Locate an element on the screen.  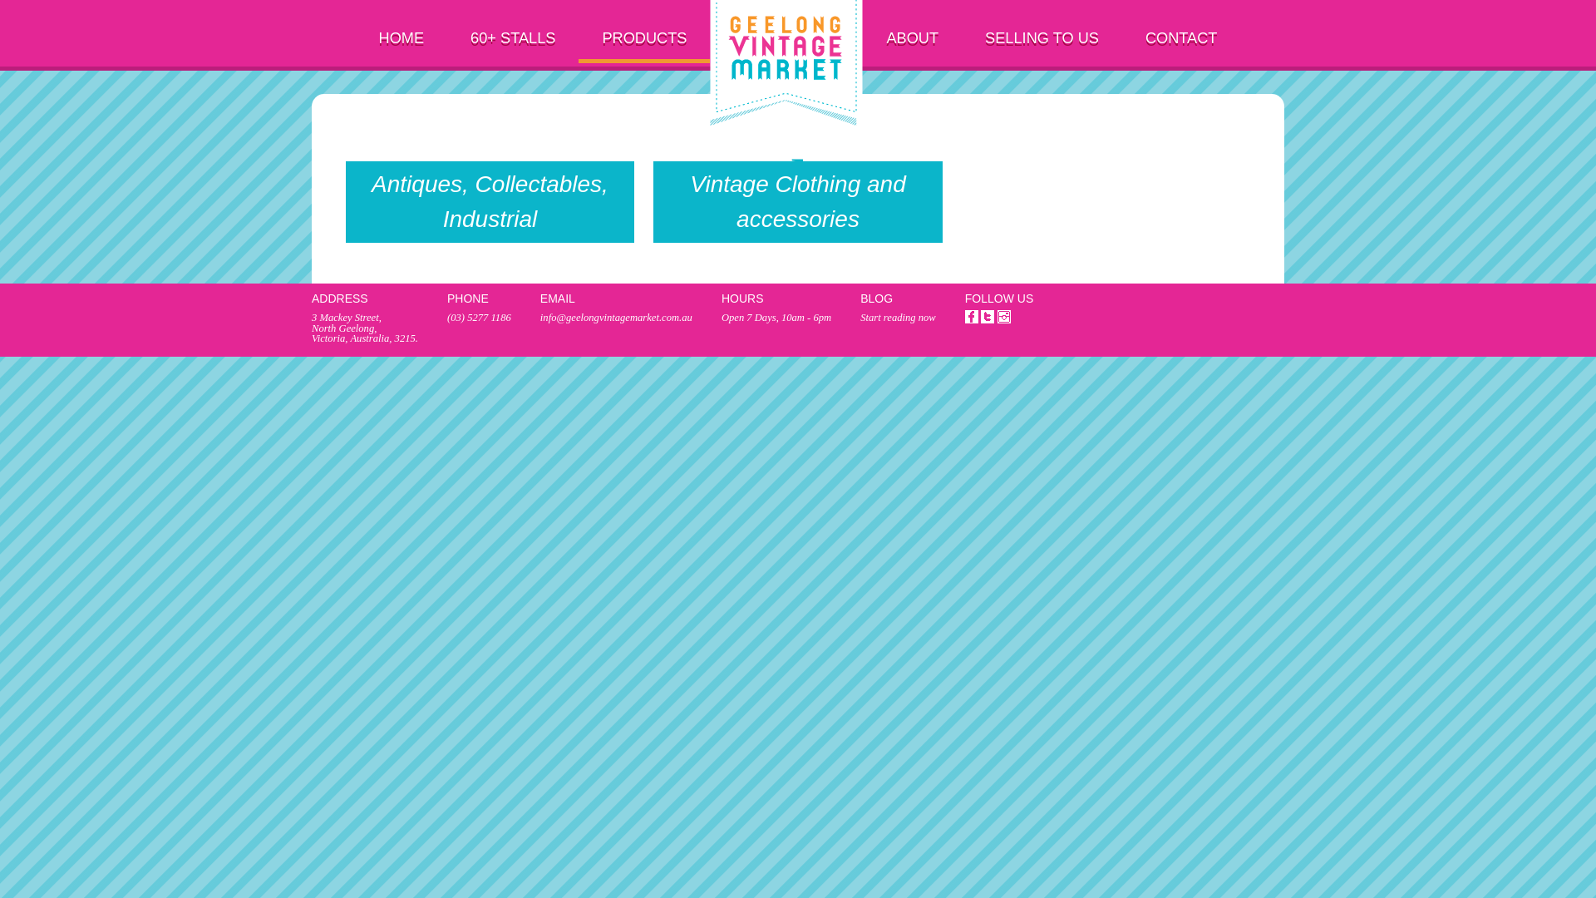
60+ STALLS is located at coordinates (513, 30).